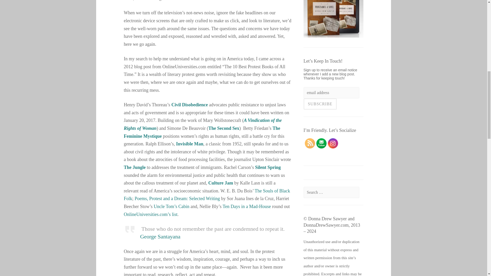  I want to click on EMAIL, so click(321, 143).